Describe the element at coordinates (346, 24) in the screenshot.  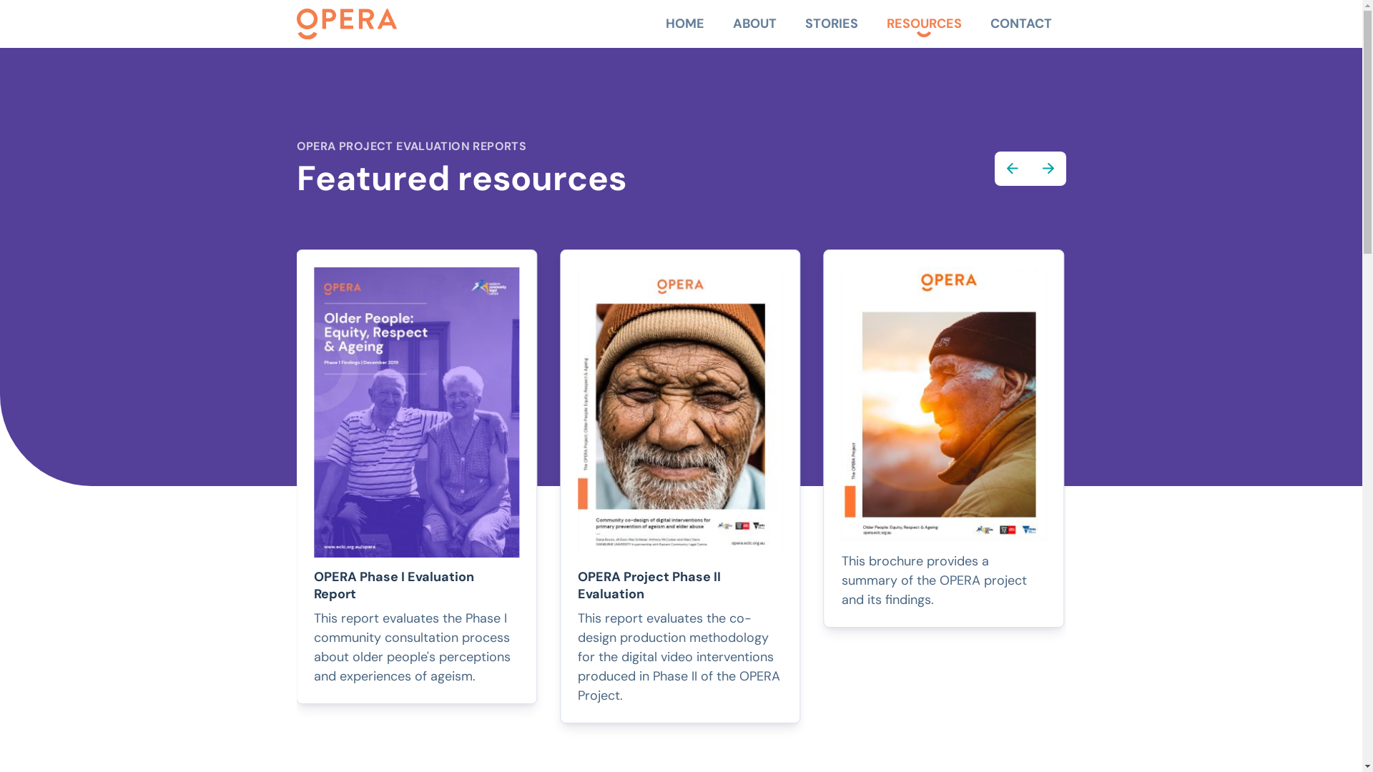
I see `OPERA` at that location.